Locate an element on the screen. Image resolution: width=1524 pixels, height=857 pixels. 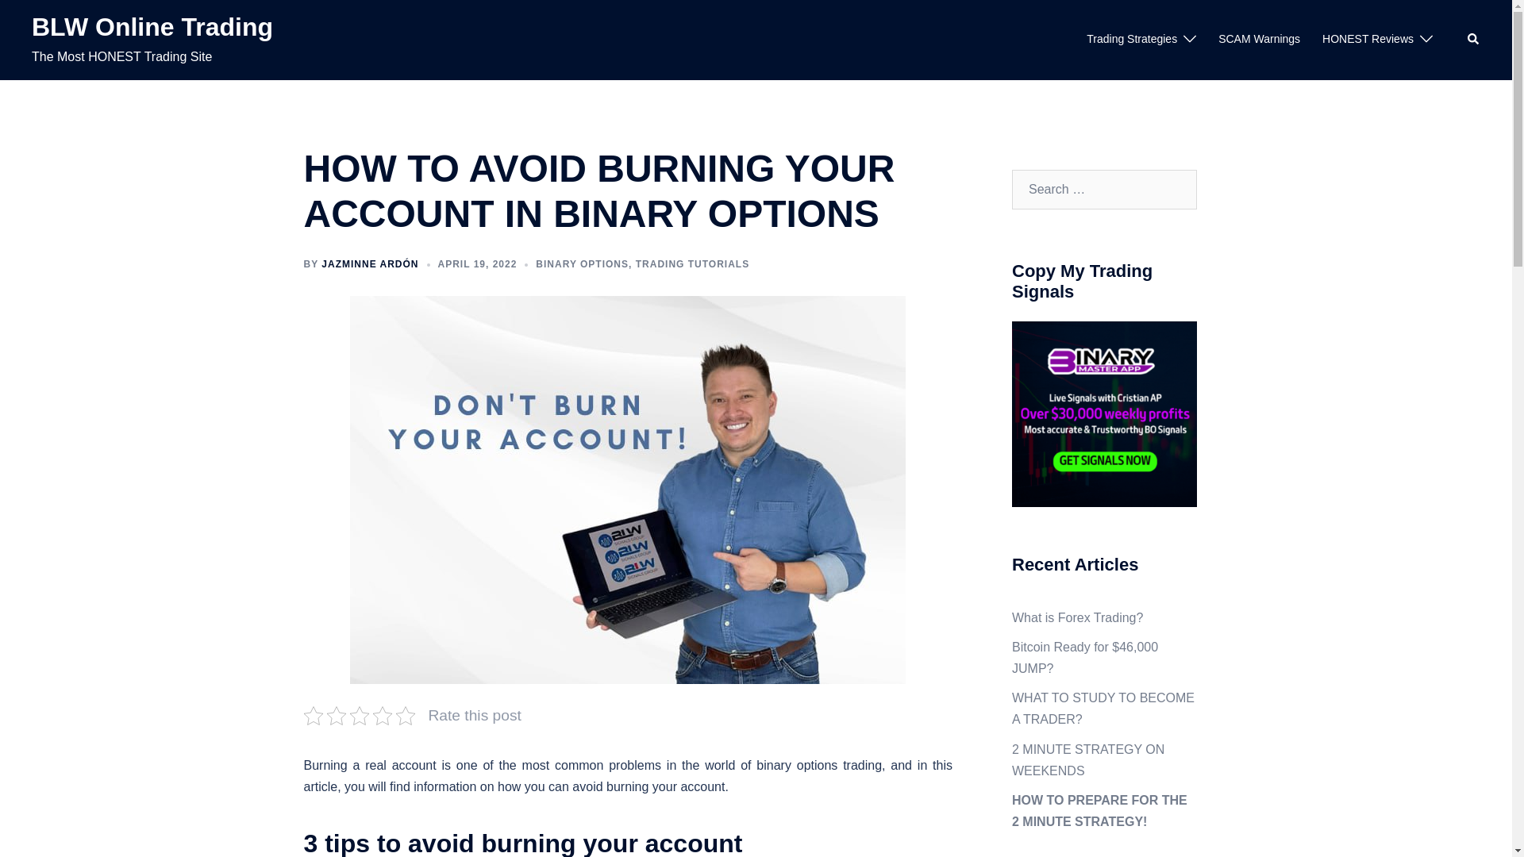
Search is located at coordinates (1473, 40).